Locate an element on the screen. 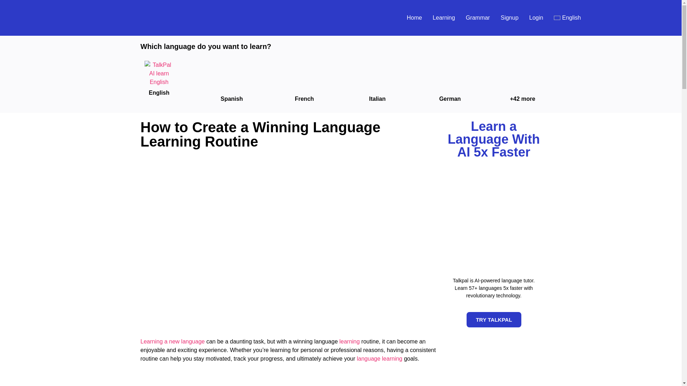 The height and width of the screenshot is (386, 687). Learning is located at coordinates (444, 18).